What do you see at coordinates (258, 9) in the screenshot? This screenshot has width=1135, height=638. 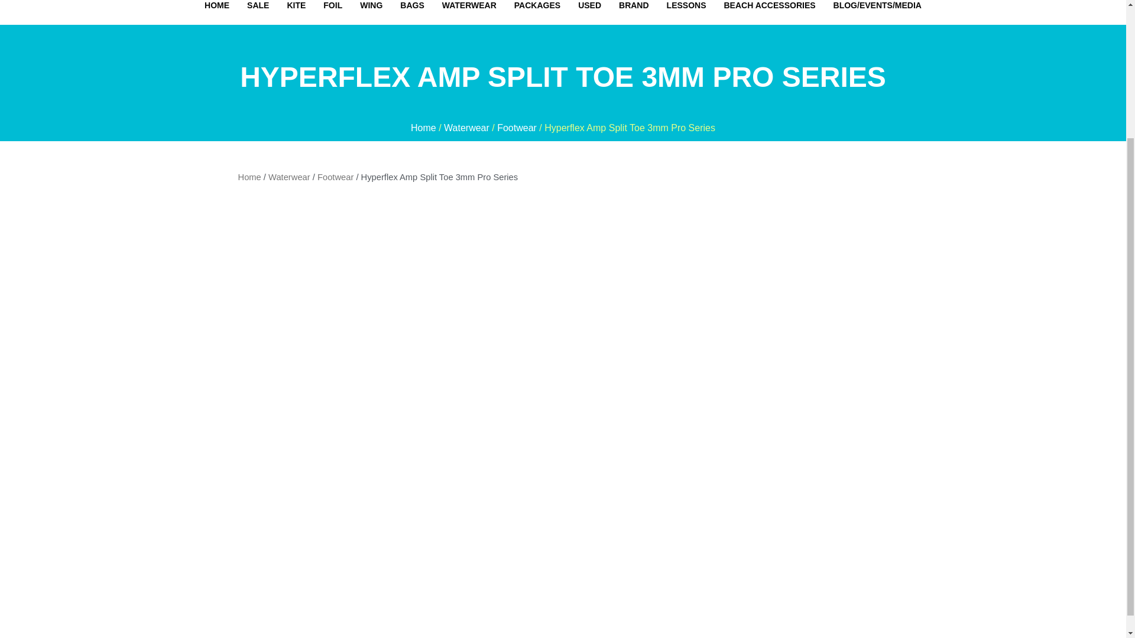 I see `SALE` at bounding box center [258, 9].